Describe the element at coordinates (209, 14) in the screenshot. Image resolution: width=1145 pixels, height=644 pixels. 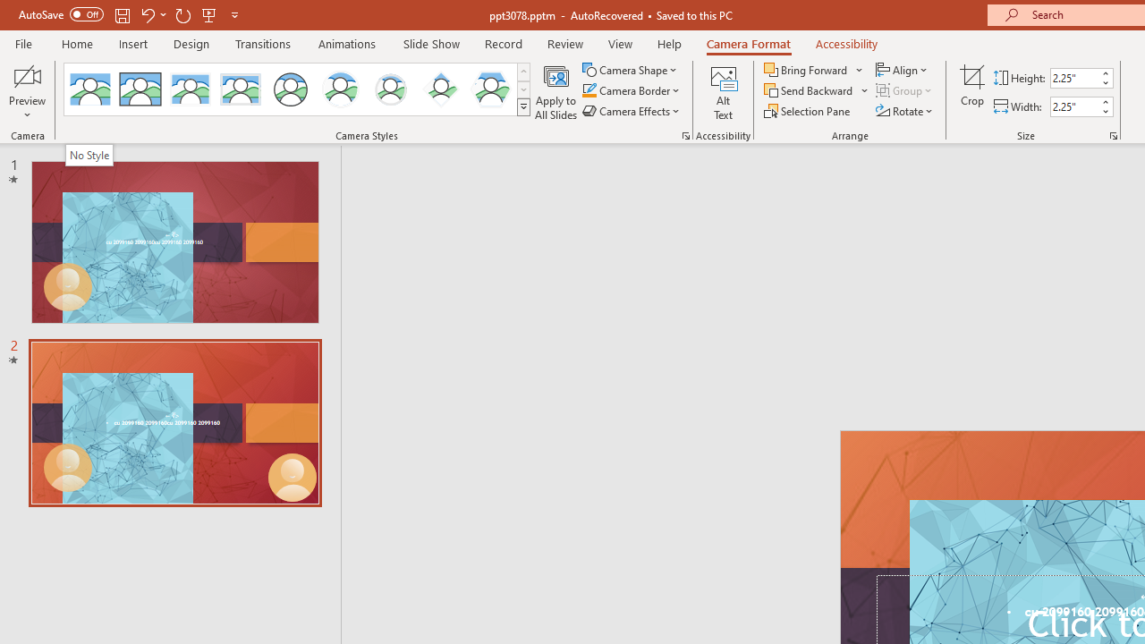
I see `From Beginning` at that location.